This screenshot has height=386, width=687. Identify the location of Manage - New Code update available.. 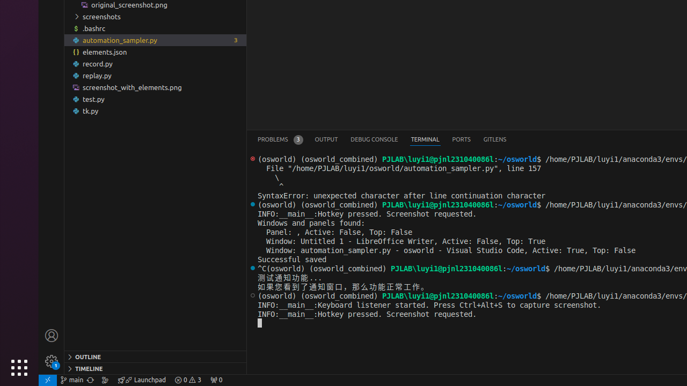
(52, 361).